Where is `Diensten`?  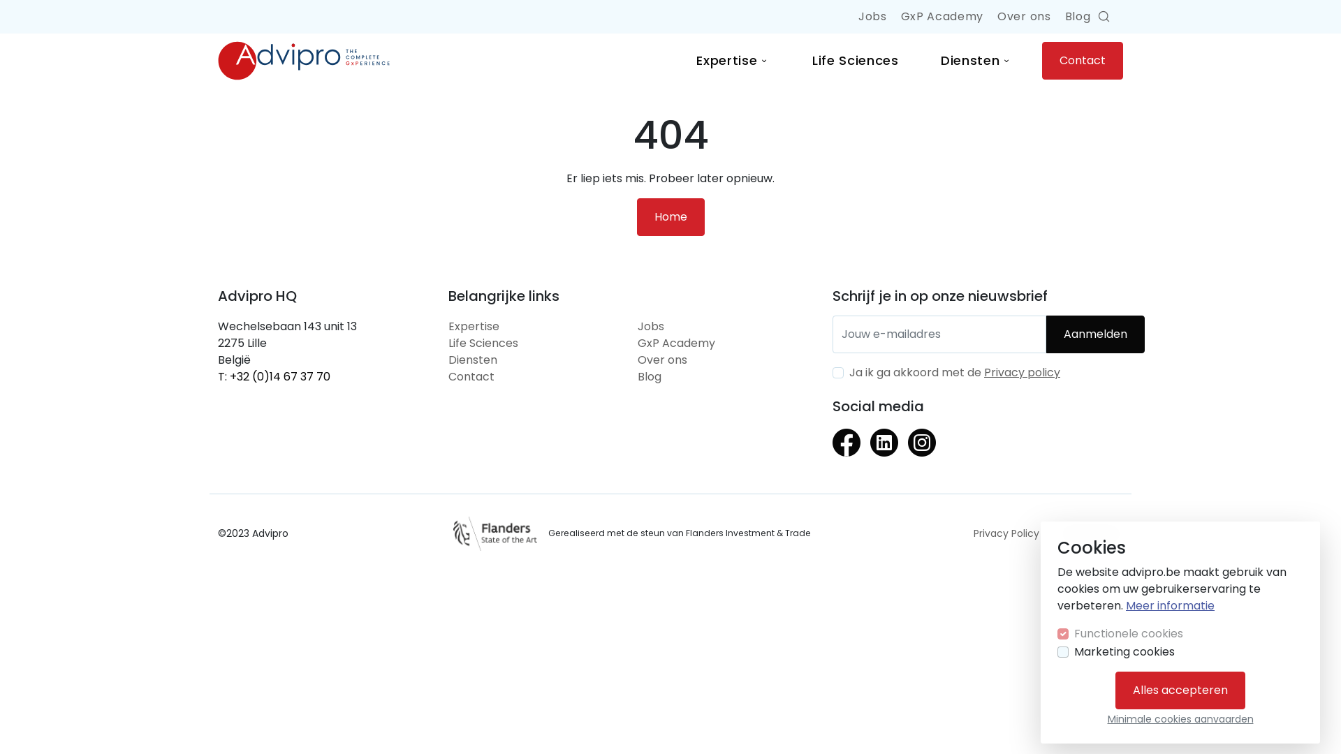 Diensten is located at coordinates (473, 360).